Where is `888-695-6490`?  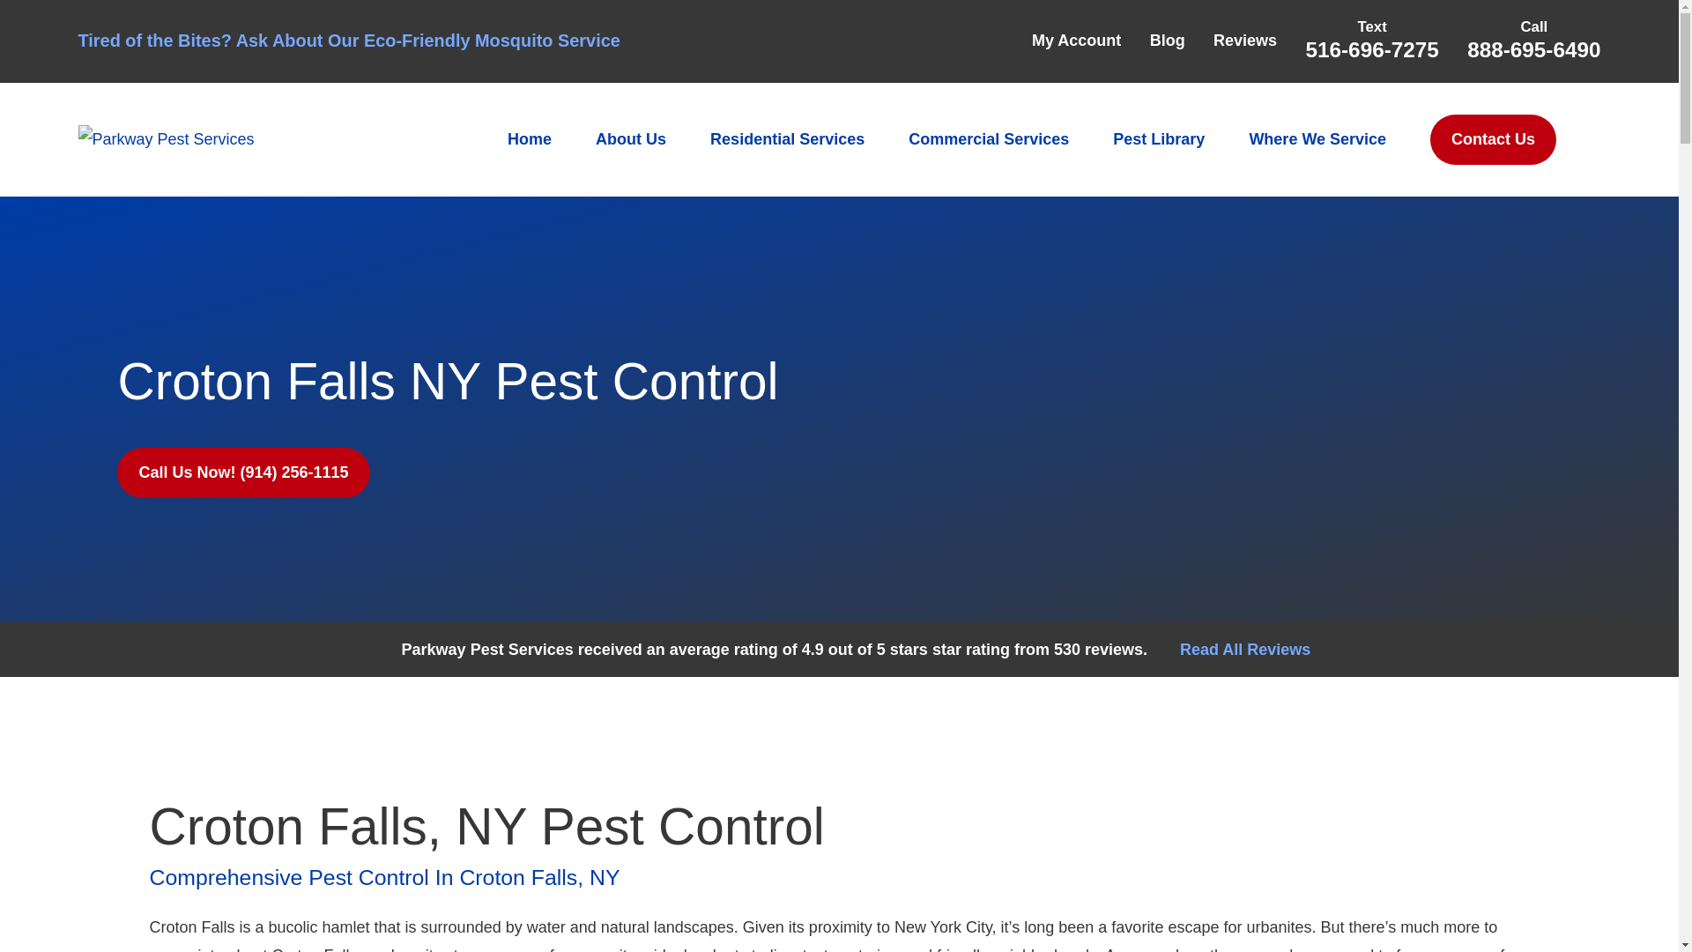 888-695-6490 is located at coordinates (1533, 49).